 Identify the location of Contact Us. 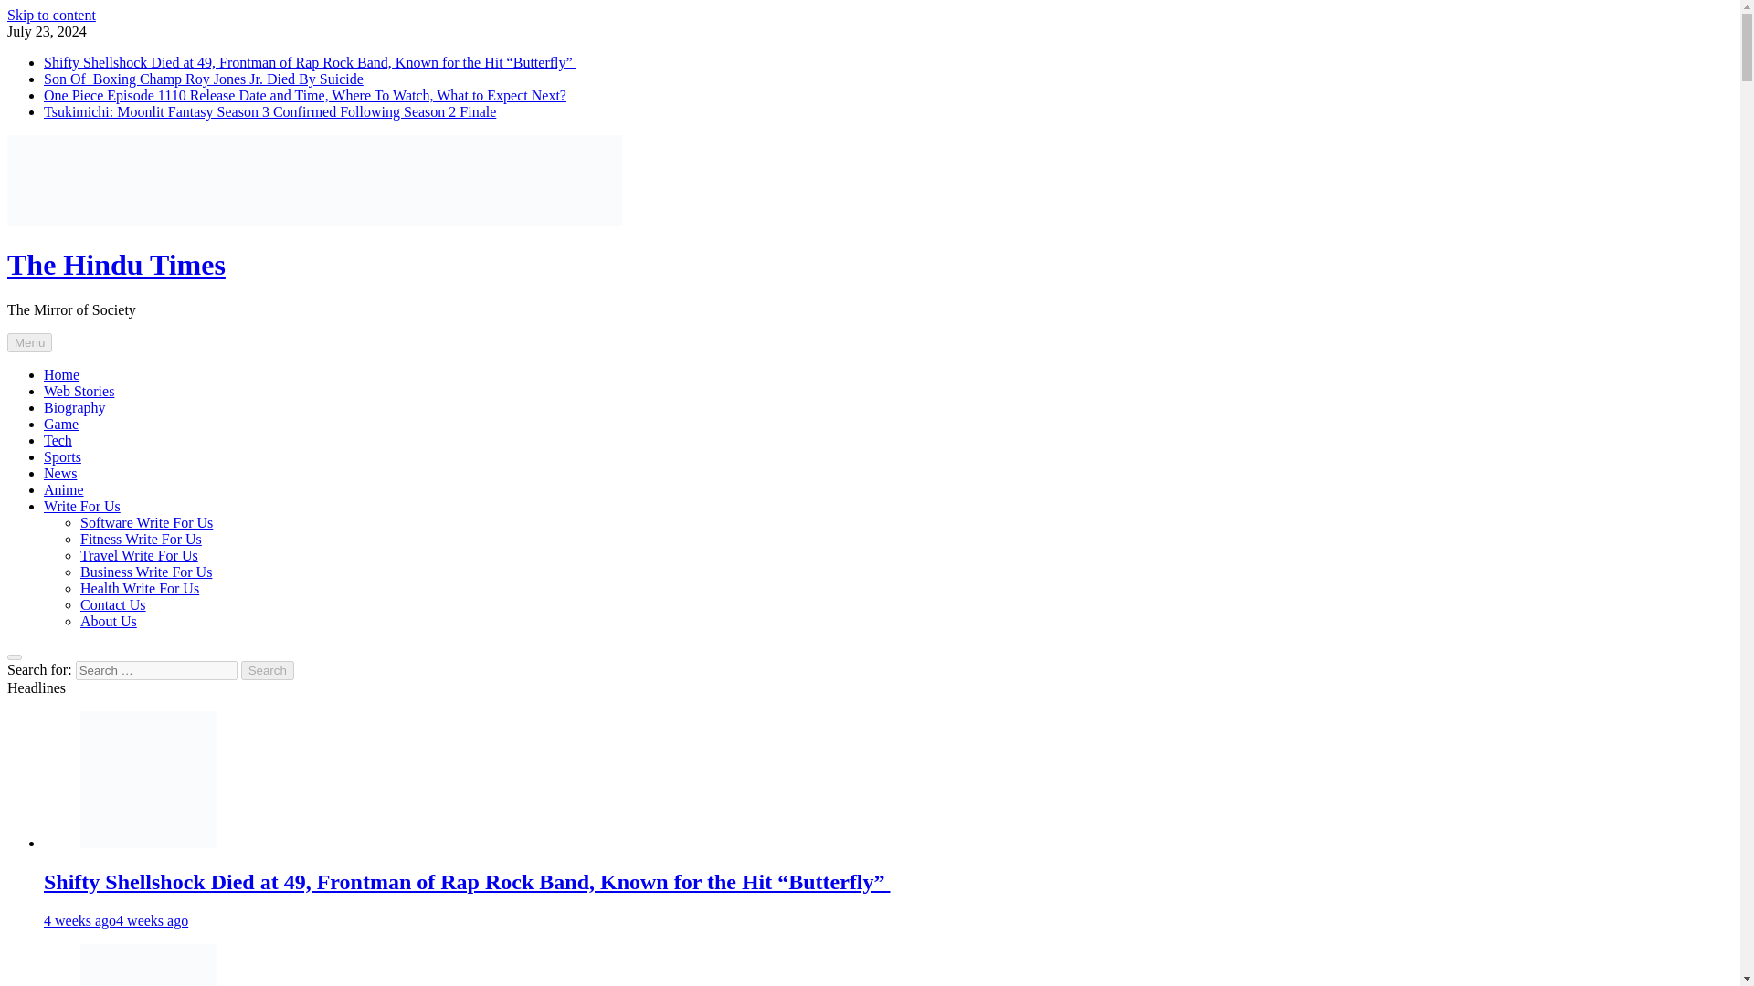
(113, 604).